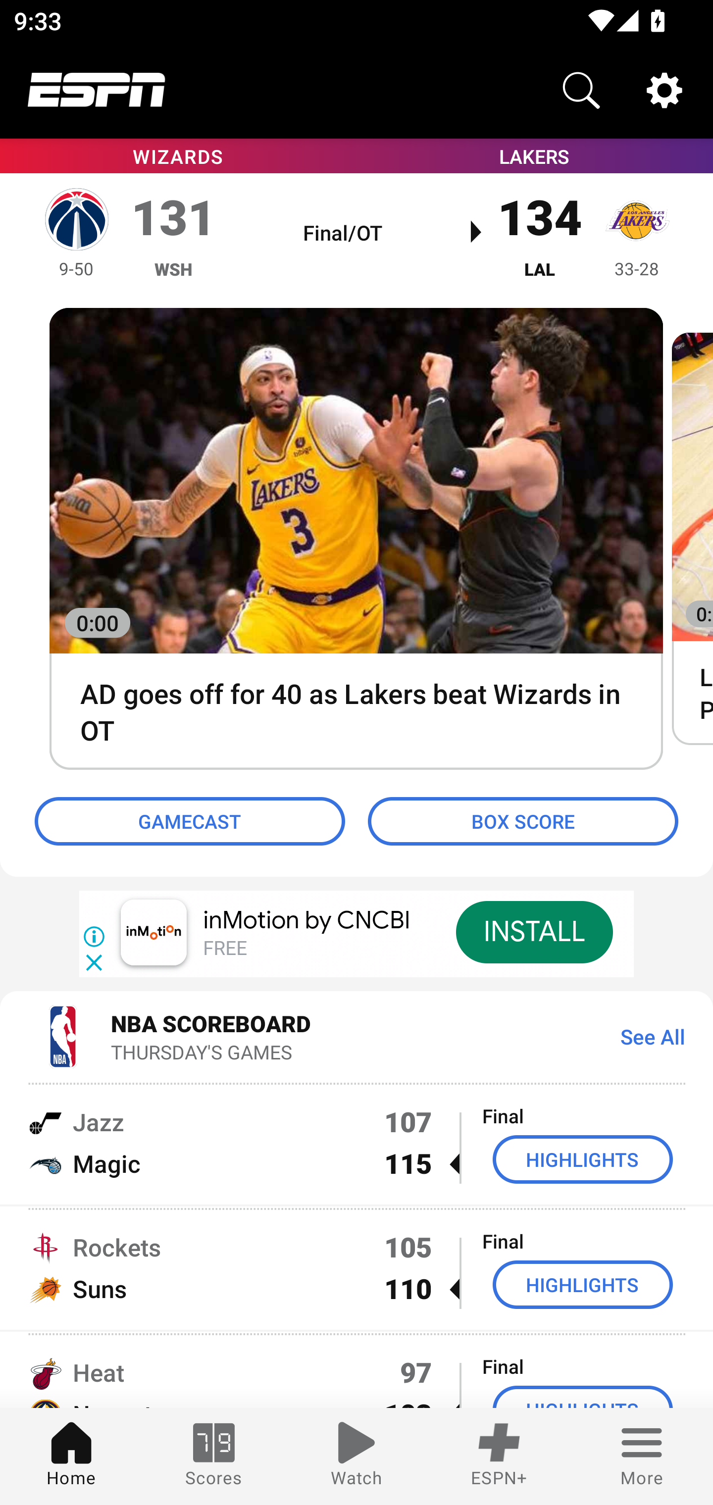  What do you see at coordinates (356, 1456) in the screenshot?
I see `Watch` at bounding box center [356, 1456].